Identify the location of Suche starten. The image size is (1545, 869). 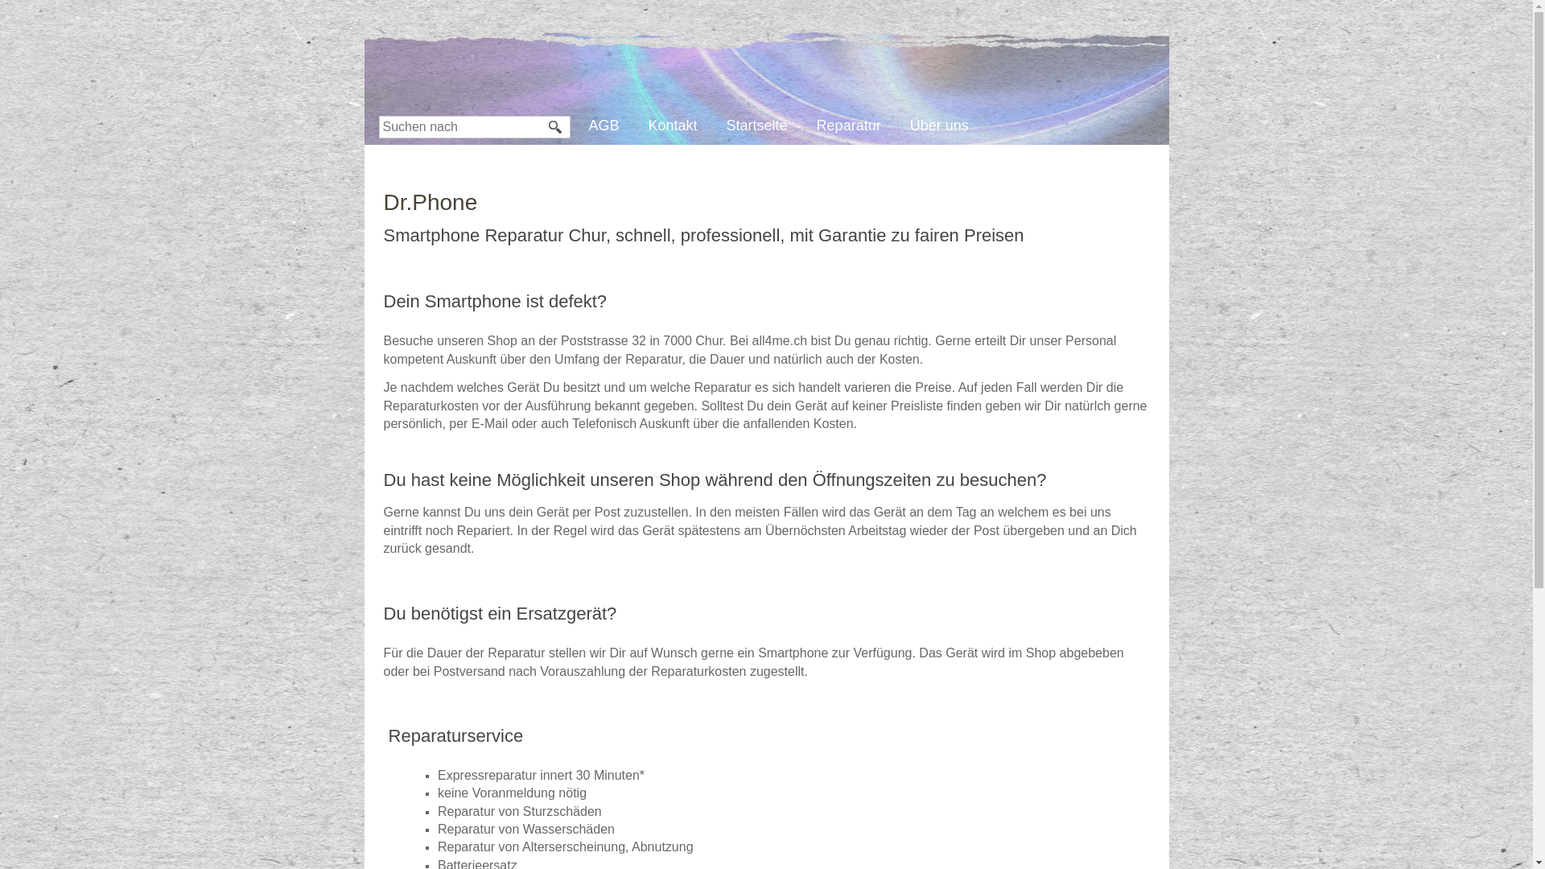
(556, 127).